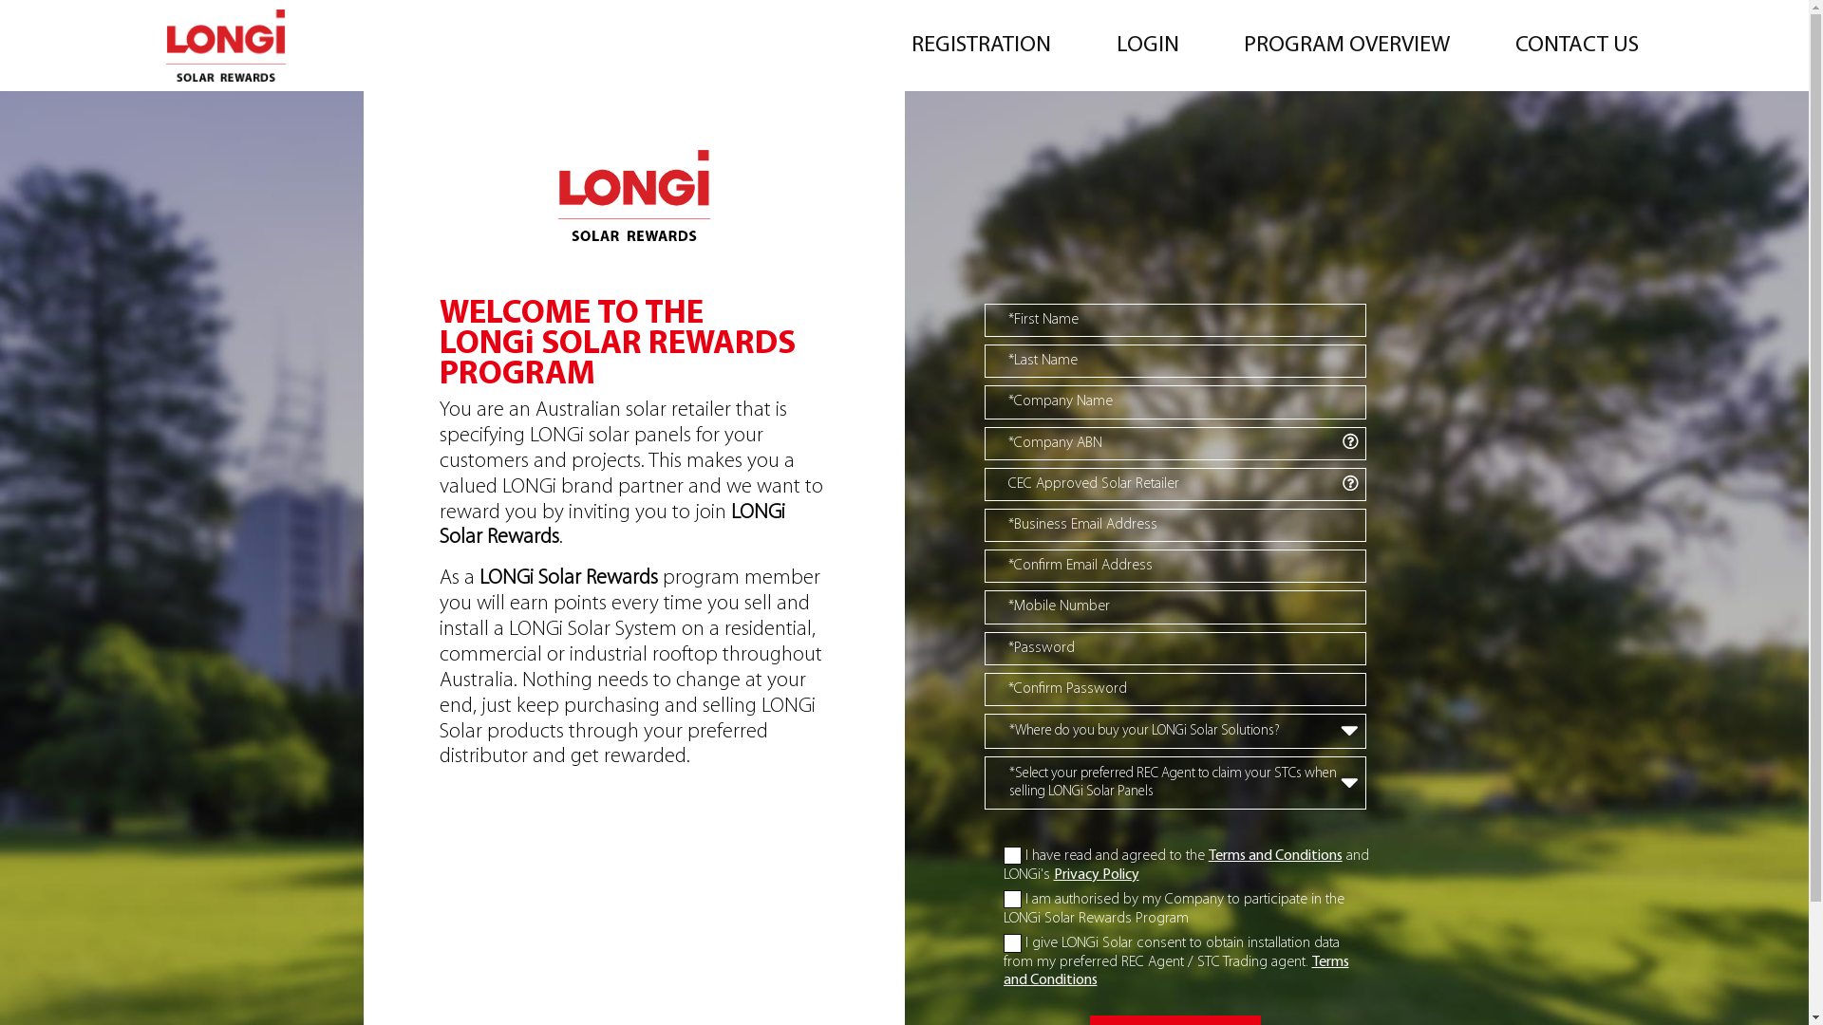  Describe the element at coordinates (1577, 46) in the screenshot. I see `CONTACT US` at that location.